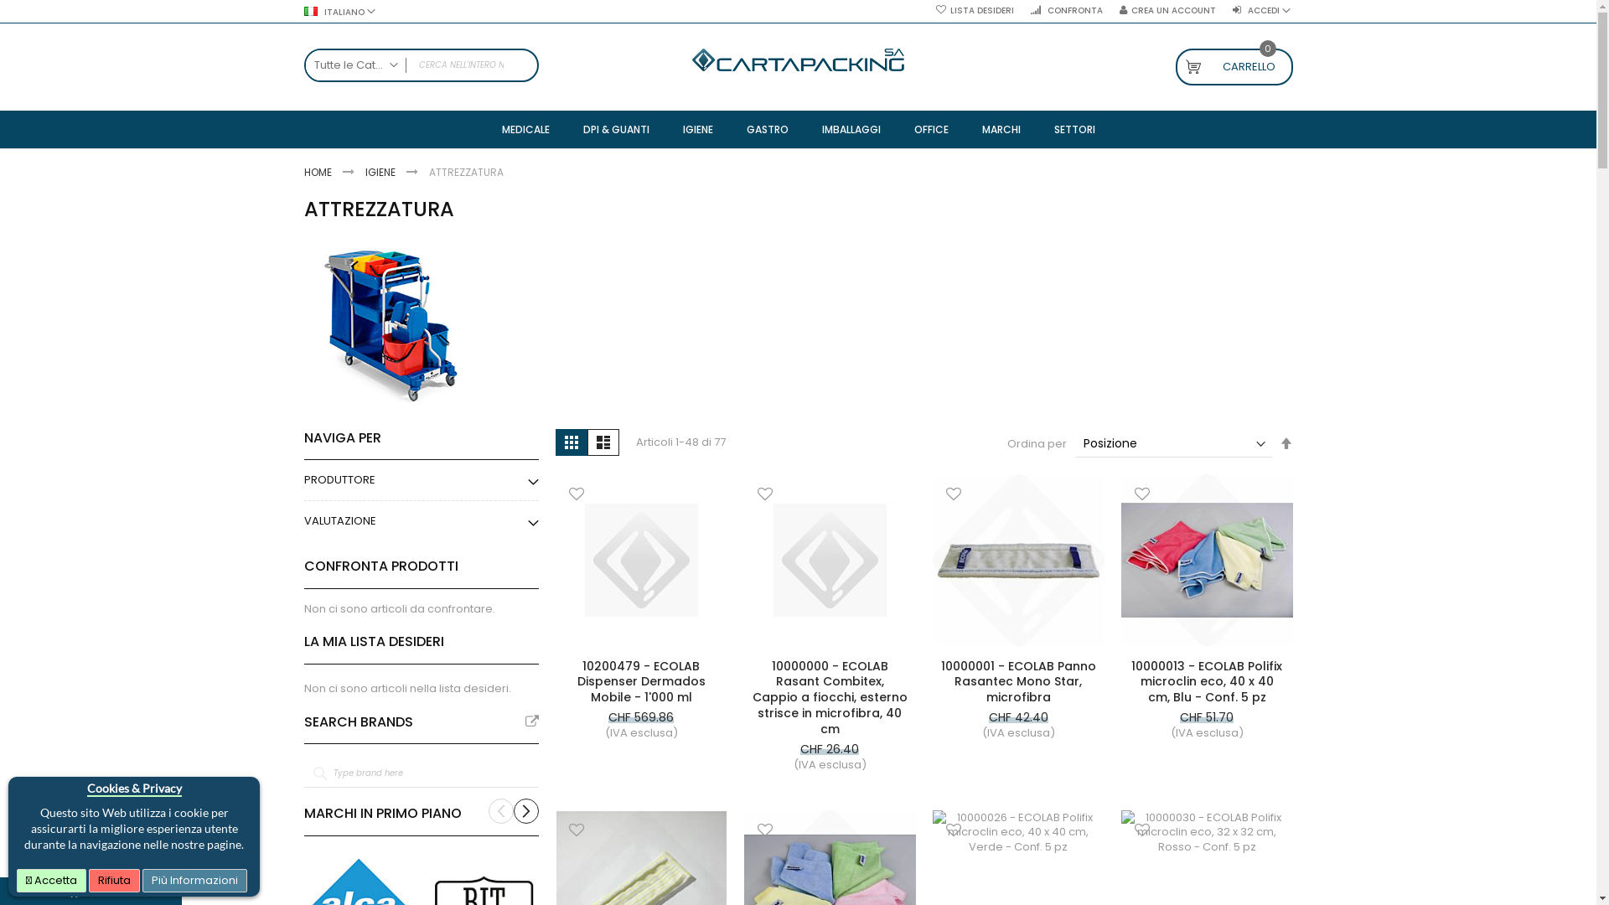  Describe the element at coordinates (1234, 67) in the screenshot. I see `CARRELLO
0` at that location.